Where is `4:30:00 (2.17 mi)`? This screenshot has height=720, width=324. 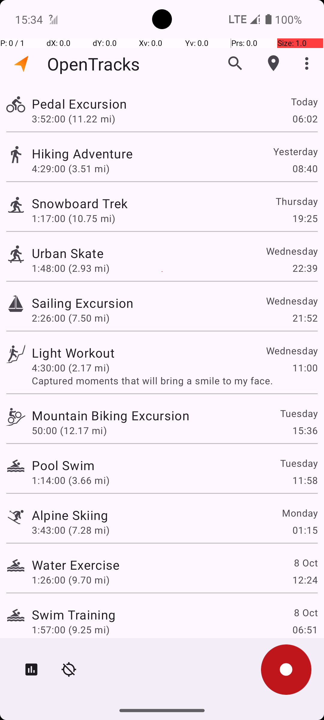 4:30:00 (2.17 mi) is located at coordinates (71, 368).